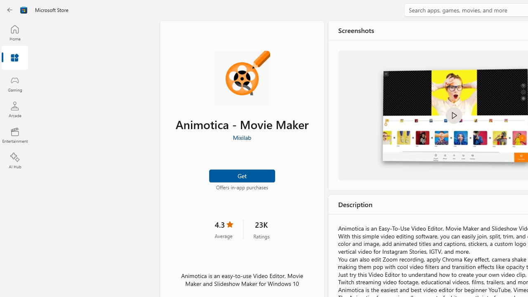 Image resolution: width=528 pixels, height=297 pixels. Describe the element at coordinates (15, 161) in the screenshot. I see `AI Hub` at that location.